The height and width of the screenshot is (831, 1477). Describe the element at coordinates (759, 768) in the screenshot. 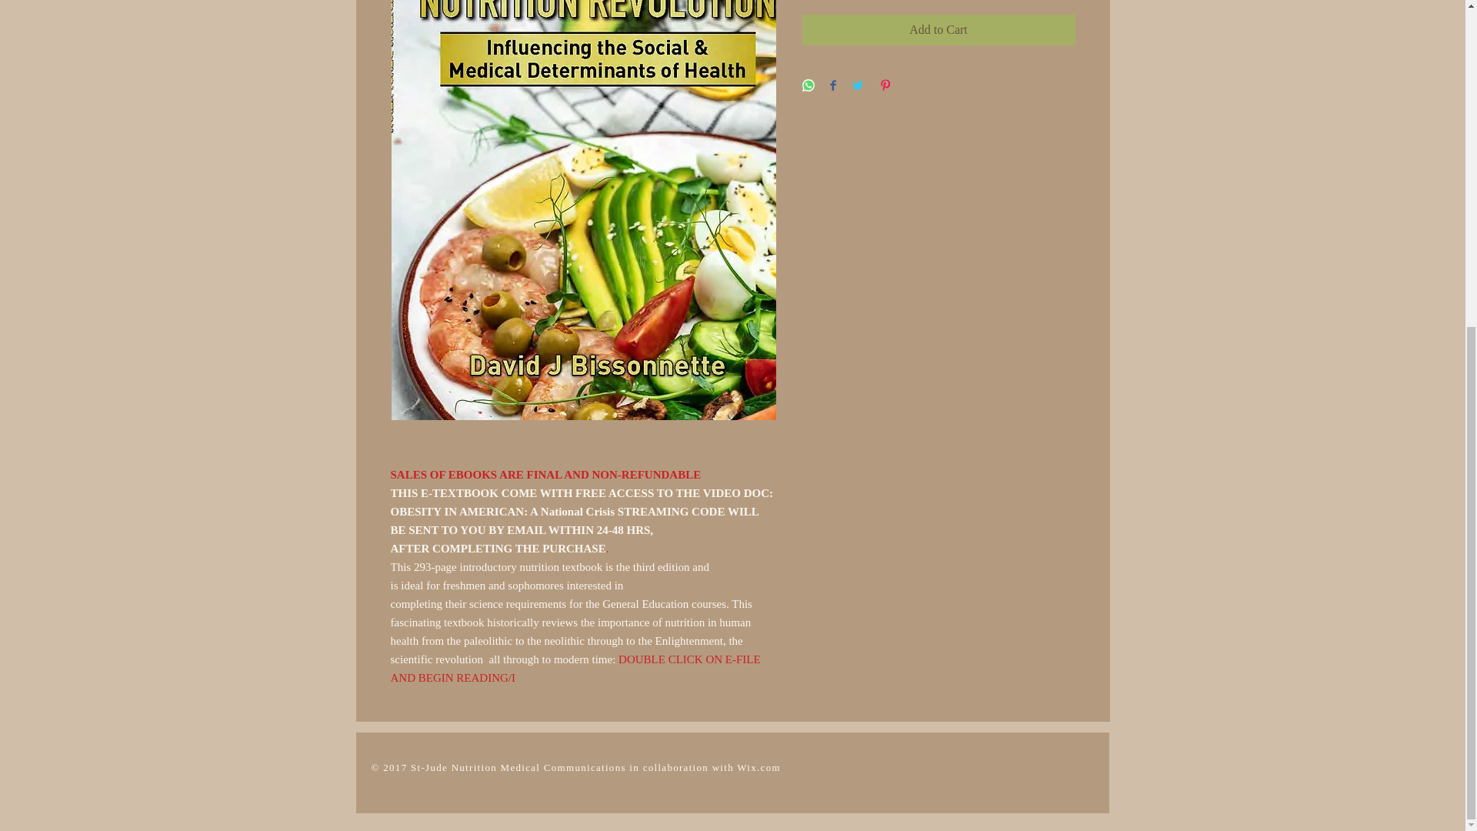

I see `Wix.com` at that location.